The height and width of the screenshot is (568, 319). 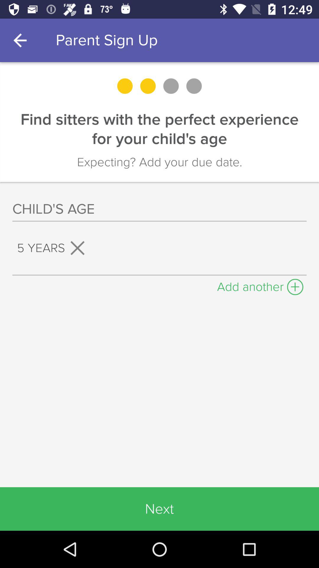 What do you see at coordinates (159, 509) in the screenshot?
I see `scroll until next item` at bounding box center [159, 509].